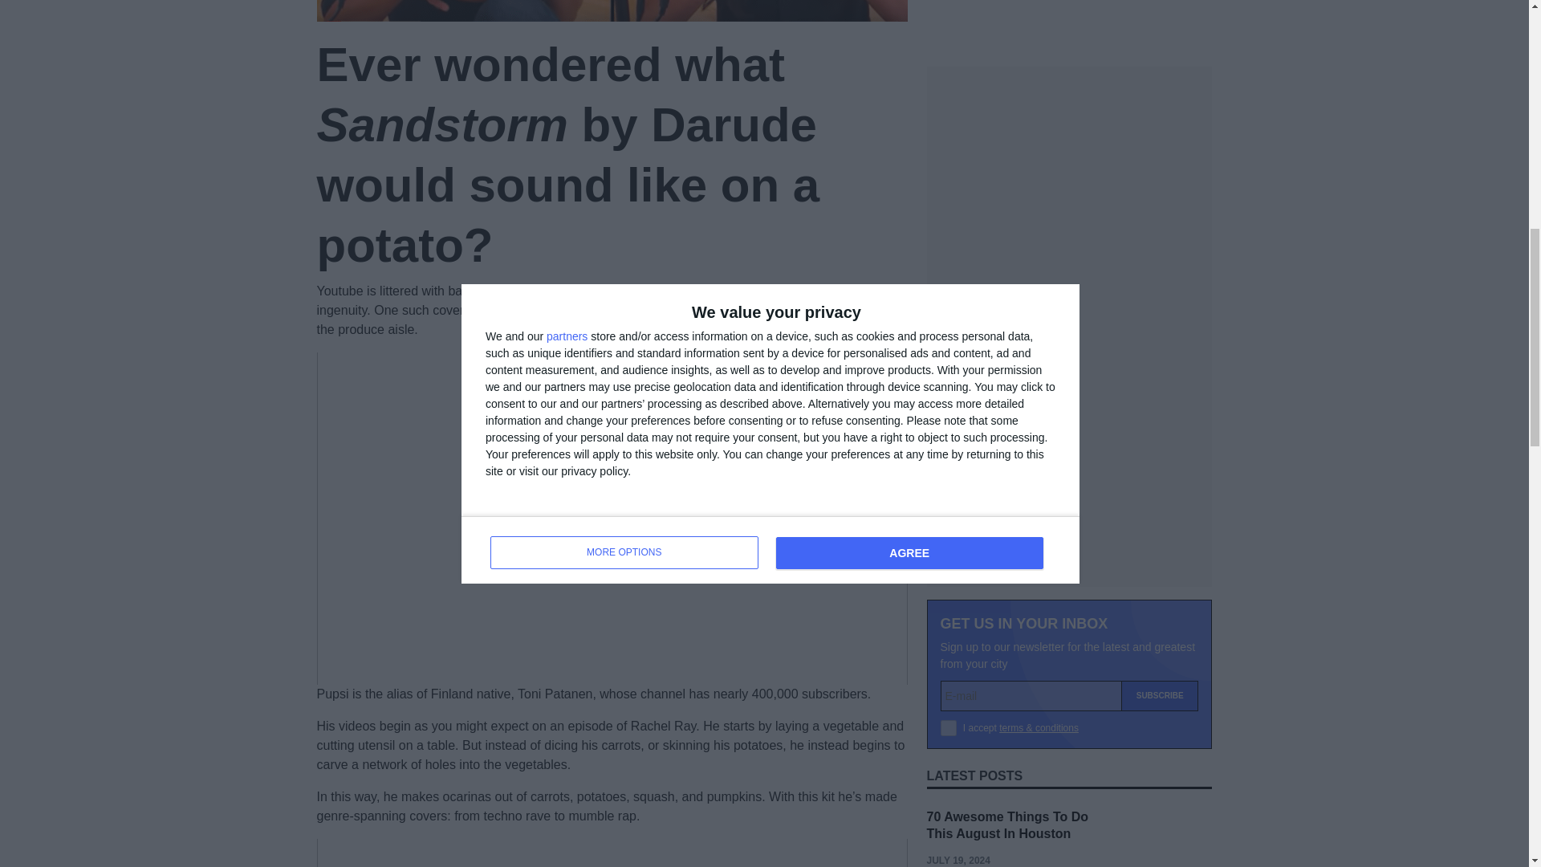 Image resolution: width=1541 pixels, height=867 pixels. What do you see at coordinates (1006, 456) in the screenshot?
I see `70 Awesome Things To Do This August In Houston` at bounding box center [1006, 456].